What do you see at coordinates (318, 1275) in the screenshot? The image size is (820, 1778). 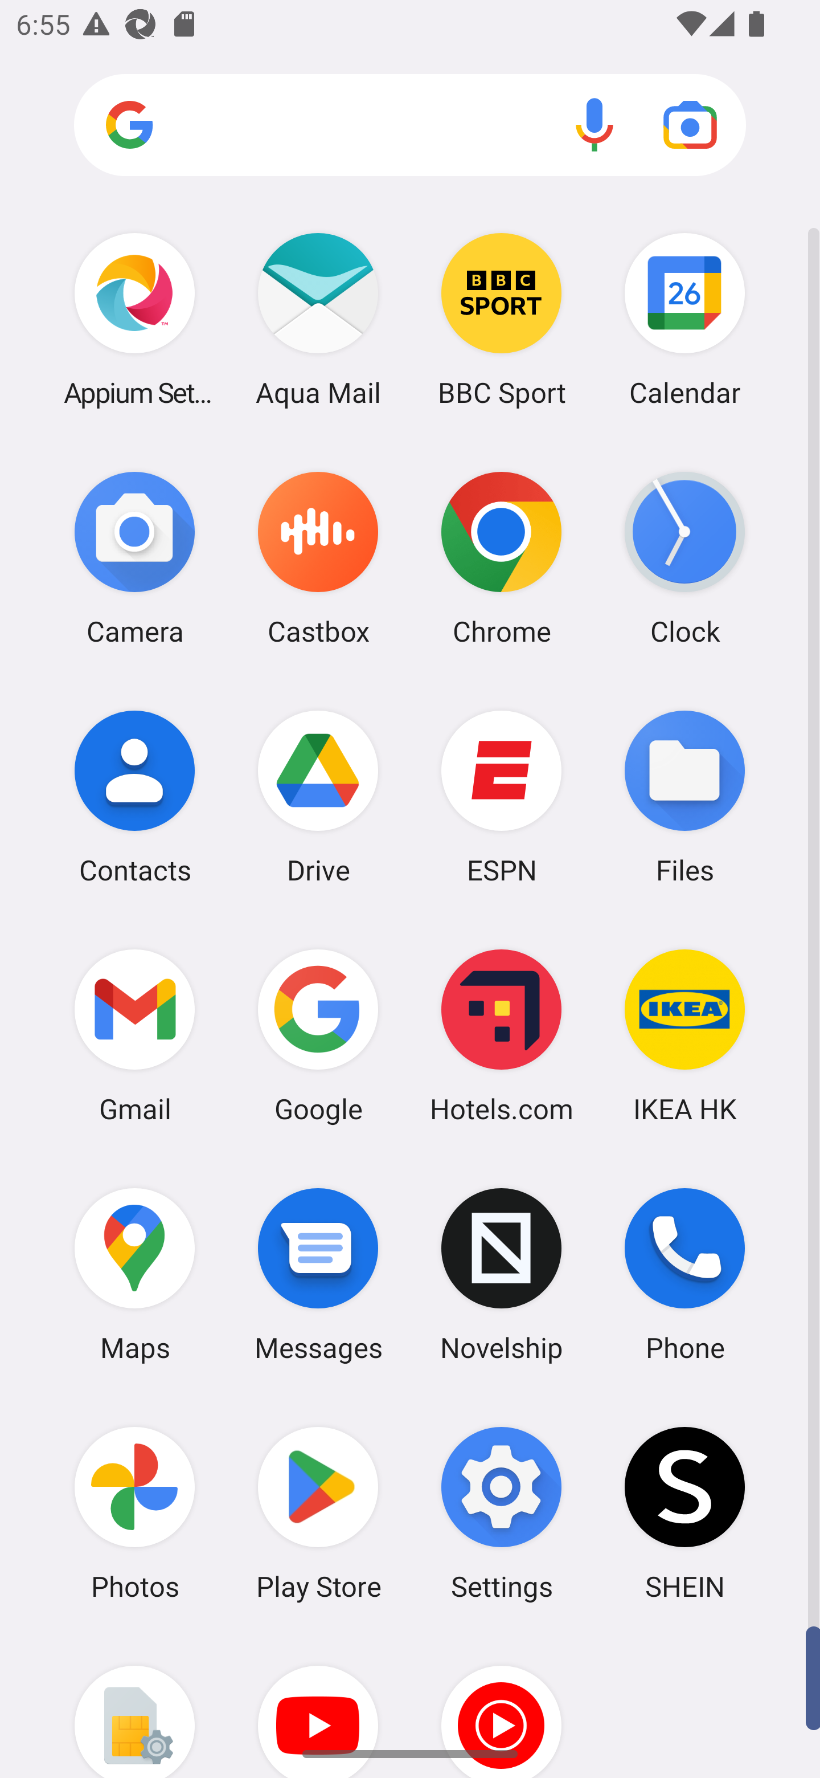 I see `Messages` at bounding box center [318, 1275].